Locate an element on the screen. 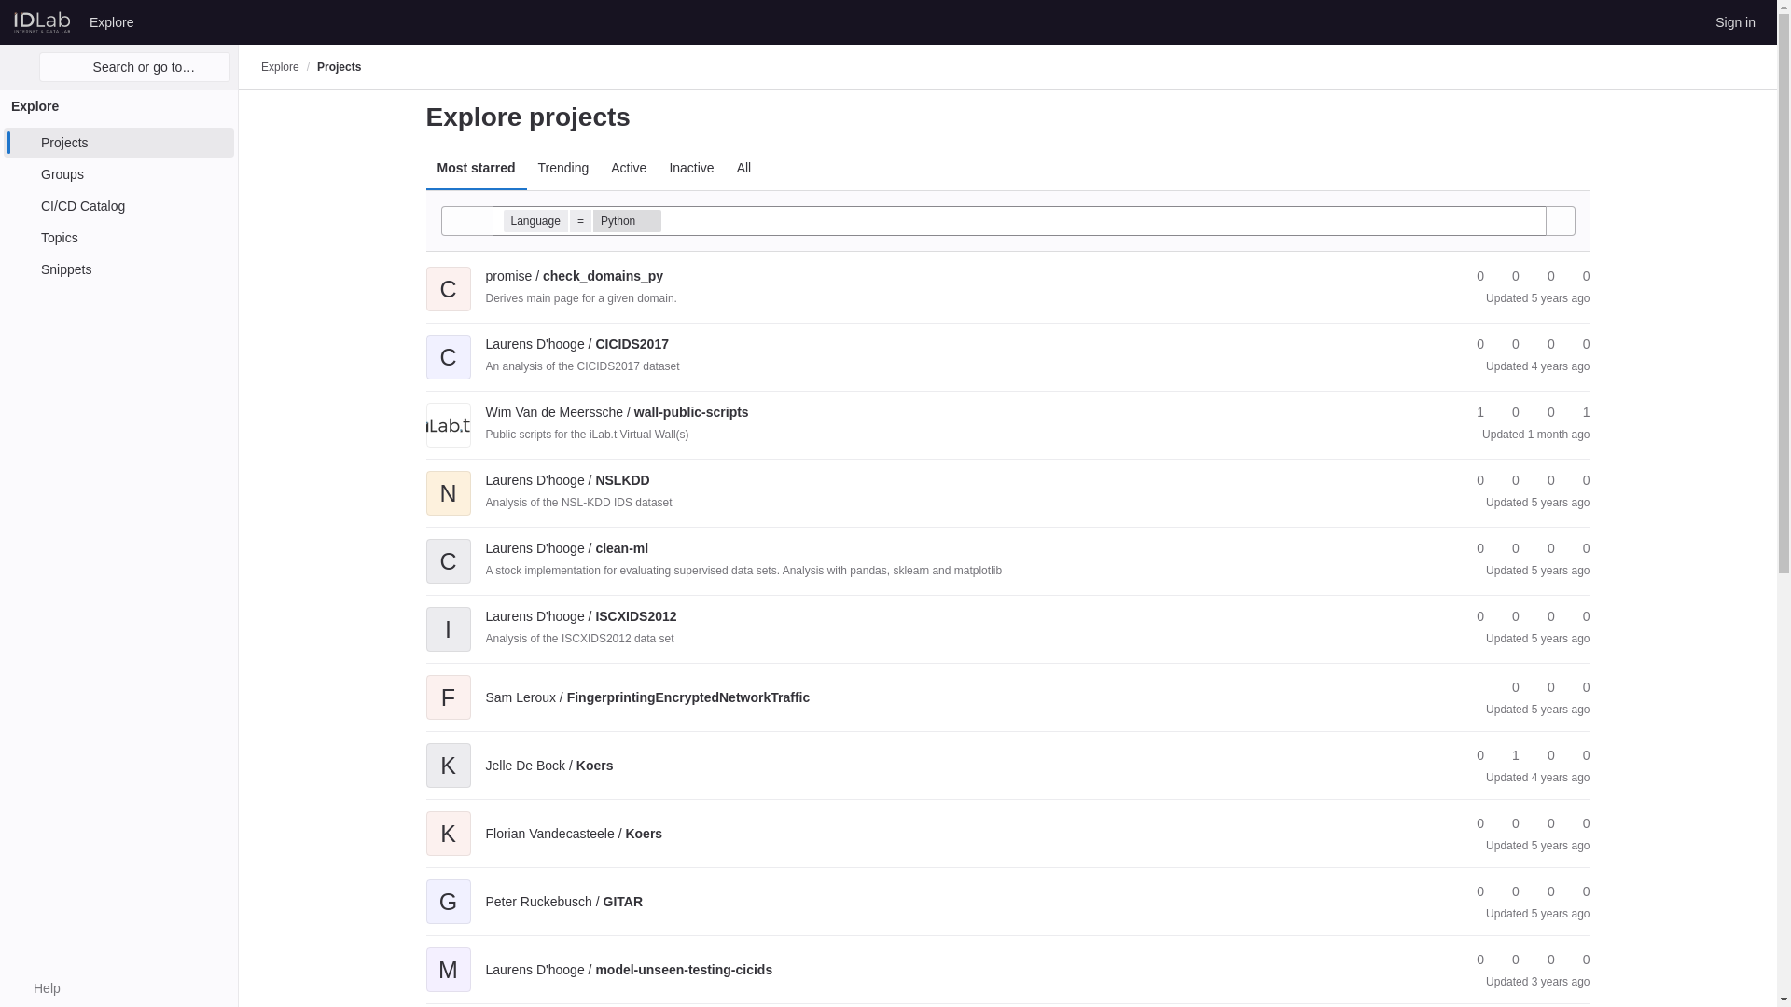  Merge requests is located at coordinates (1543, 344).